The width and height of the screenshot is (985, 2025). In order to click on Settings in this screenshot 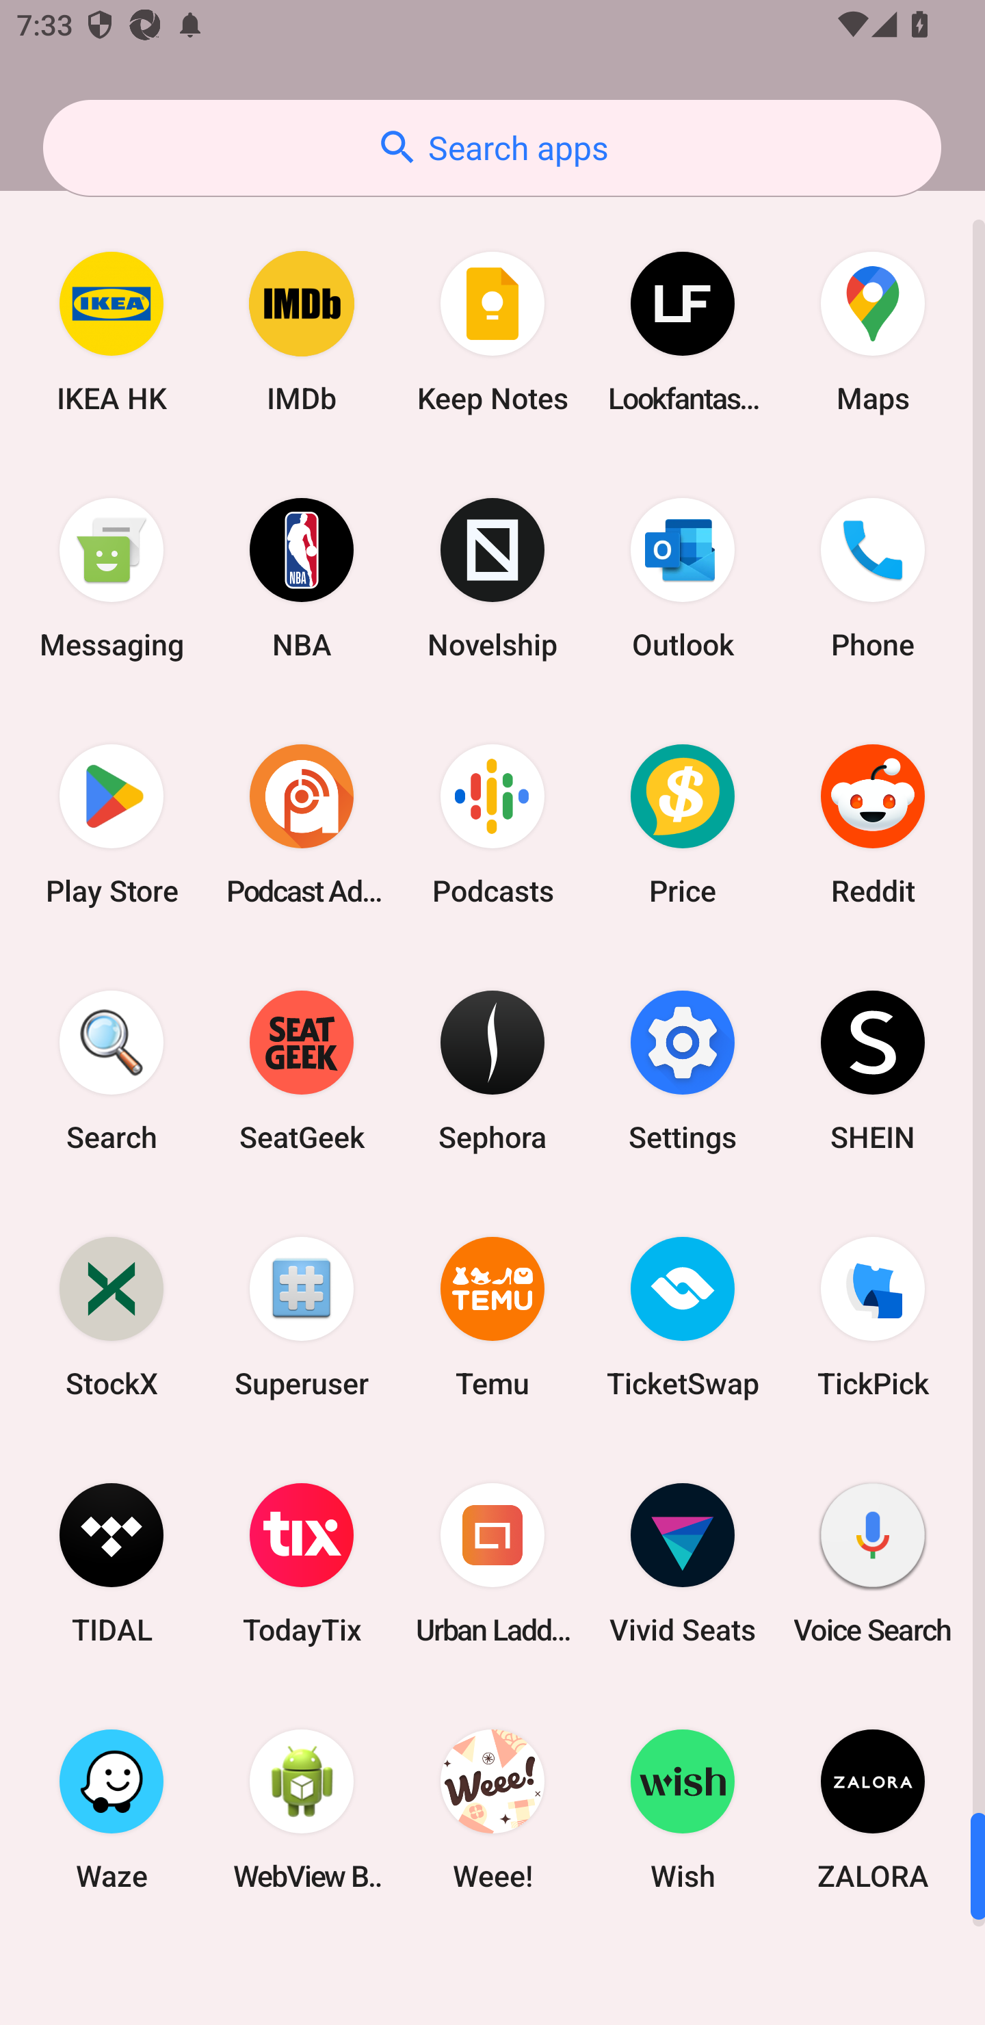, I will do `click(683, 1071)`.